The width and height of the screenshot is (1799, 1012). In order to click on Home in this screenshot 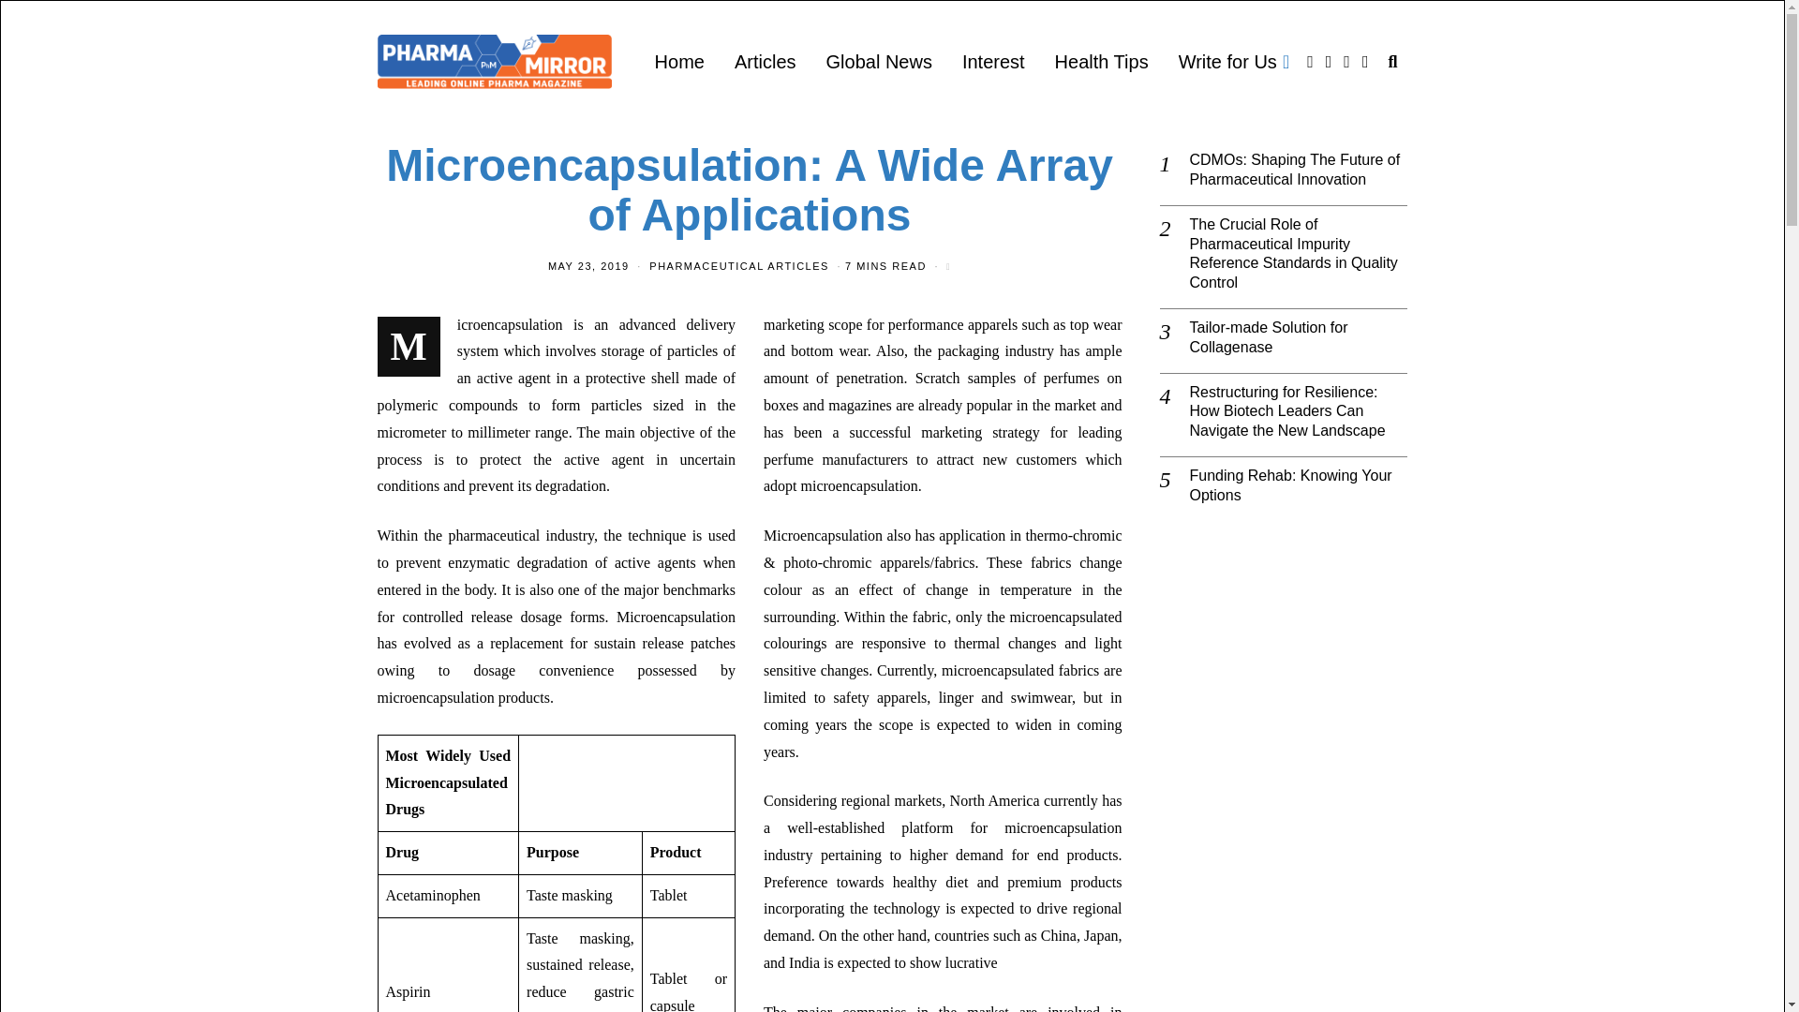, I will do `click(680, 62)`.